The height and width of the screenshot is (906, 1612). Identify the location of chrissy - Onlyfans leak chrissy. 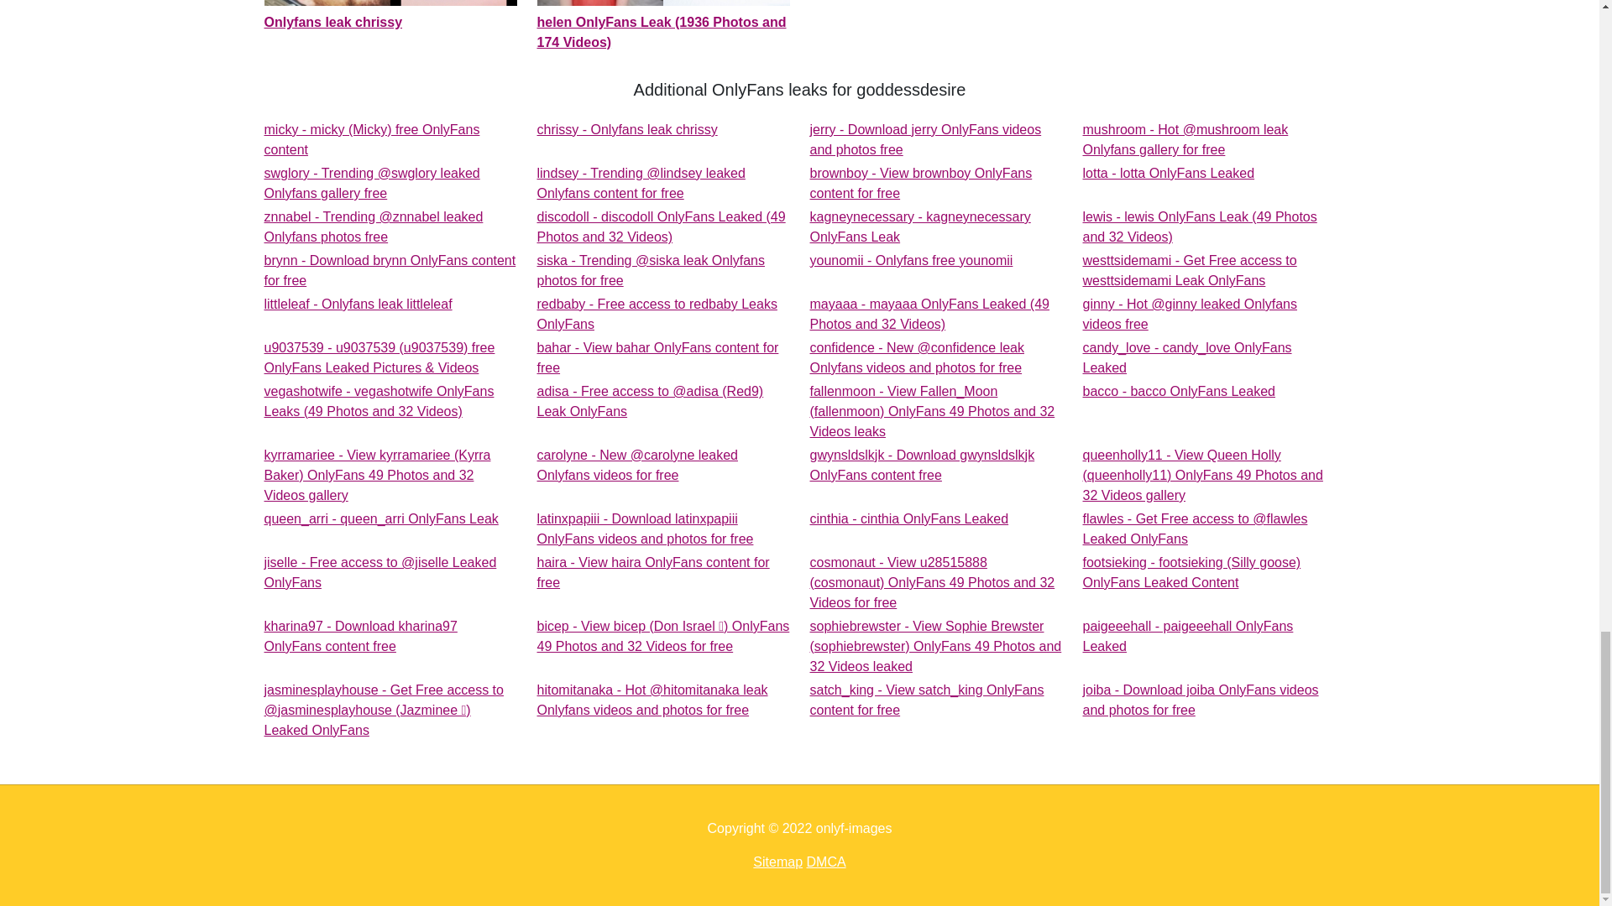
(1191, 270).